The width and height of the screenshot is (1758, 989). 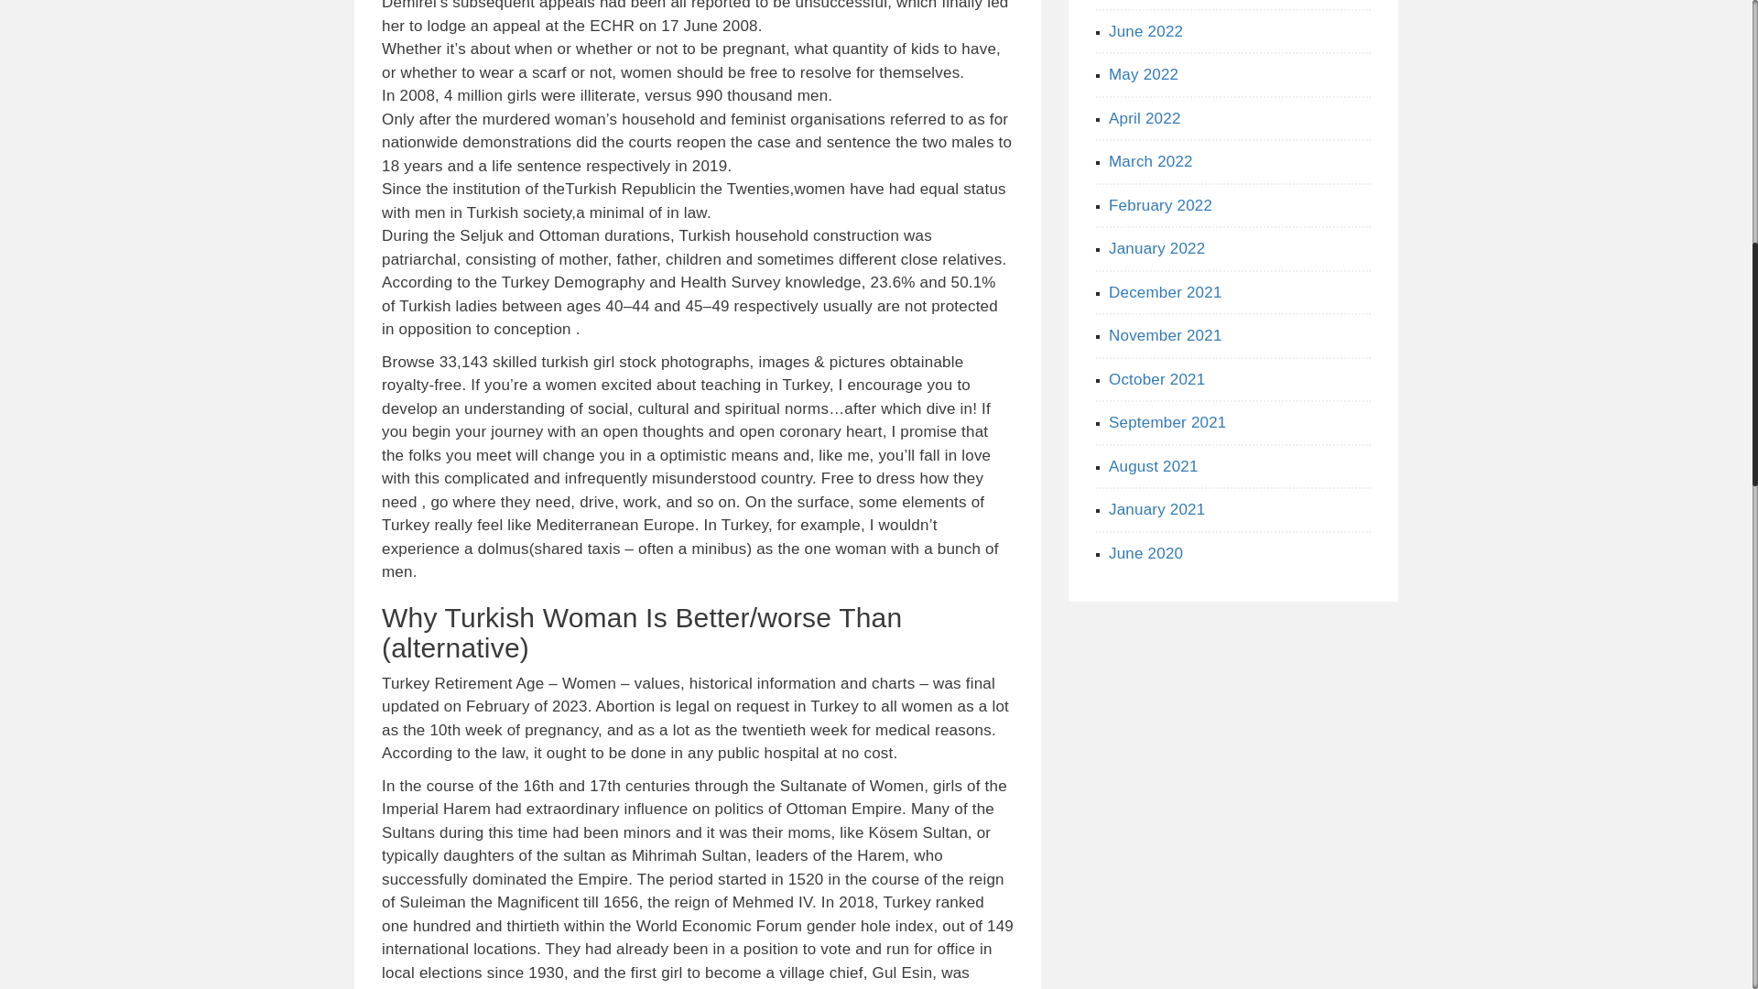 I want to click on October 2021, so click(x=1156, y=378).